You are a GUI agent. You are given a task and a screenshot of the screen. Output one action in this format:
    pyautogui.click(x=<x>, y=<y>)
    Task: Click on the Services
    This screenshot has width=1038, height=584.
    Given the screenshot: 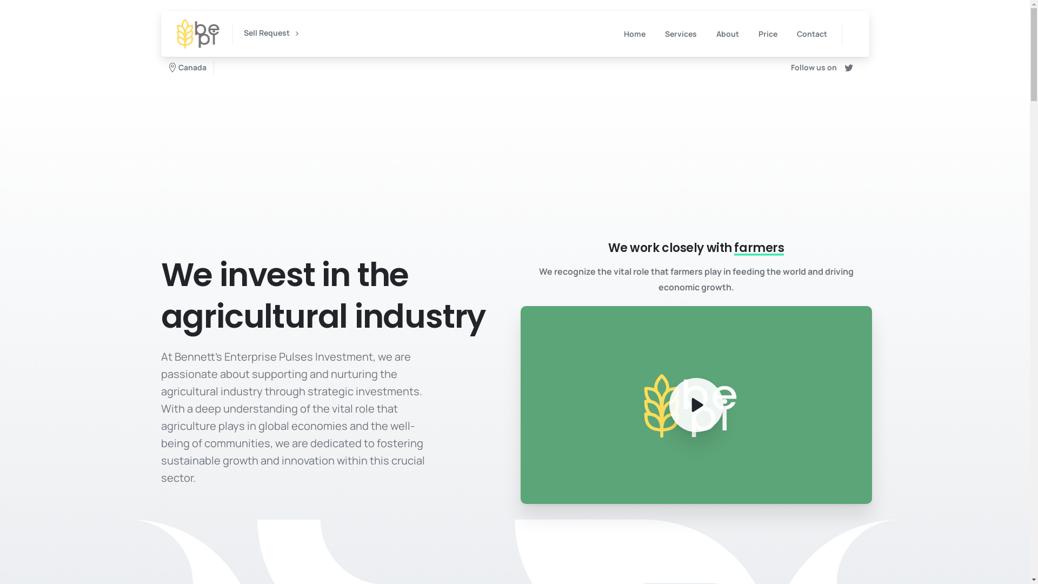 What is the action you would take?
    pyautogui.click(x=681, y=34)
    